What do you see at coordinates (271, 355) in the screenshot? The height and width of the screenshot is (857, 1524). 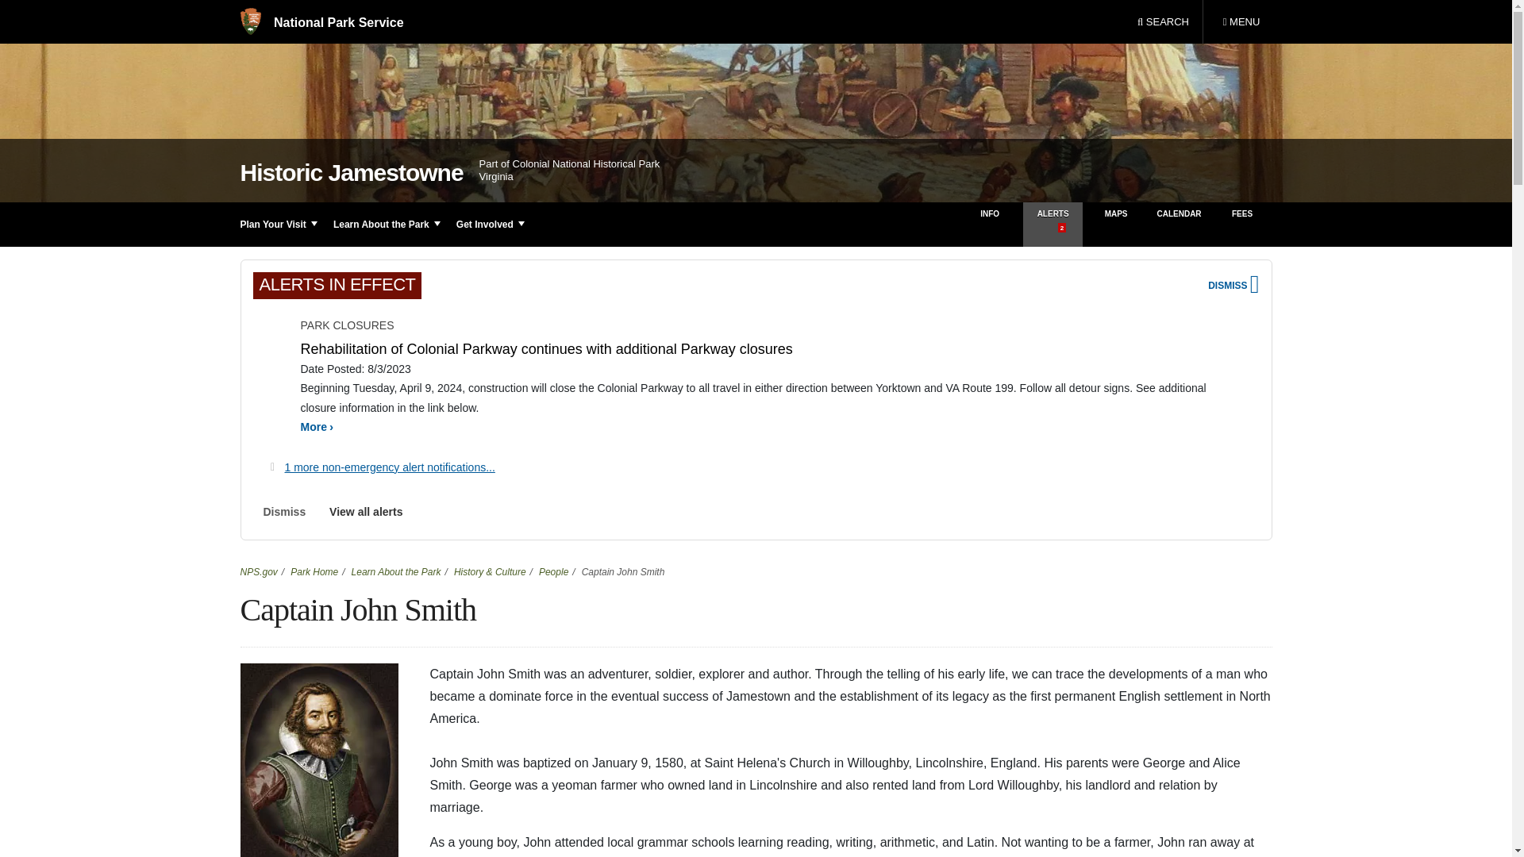 I see `Alert Level Park Closure` at bounding box center [271, 355].